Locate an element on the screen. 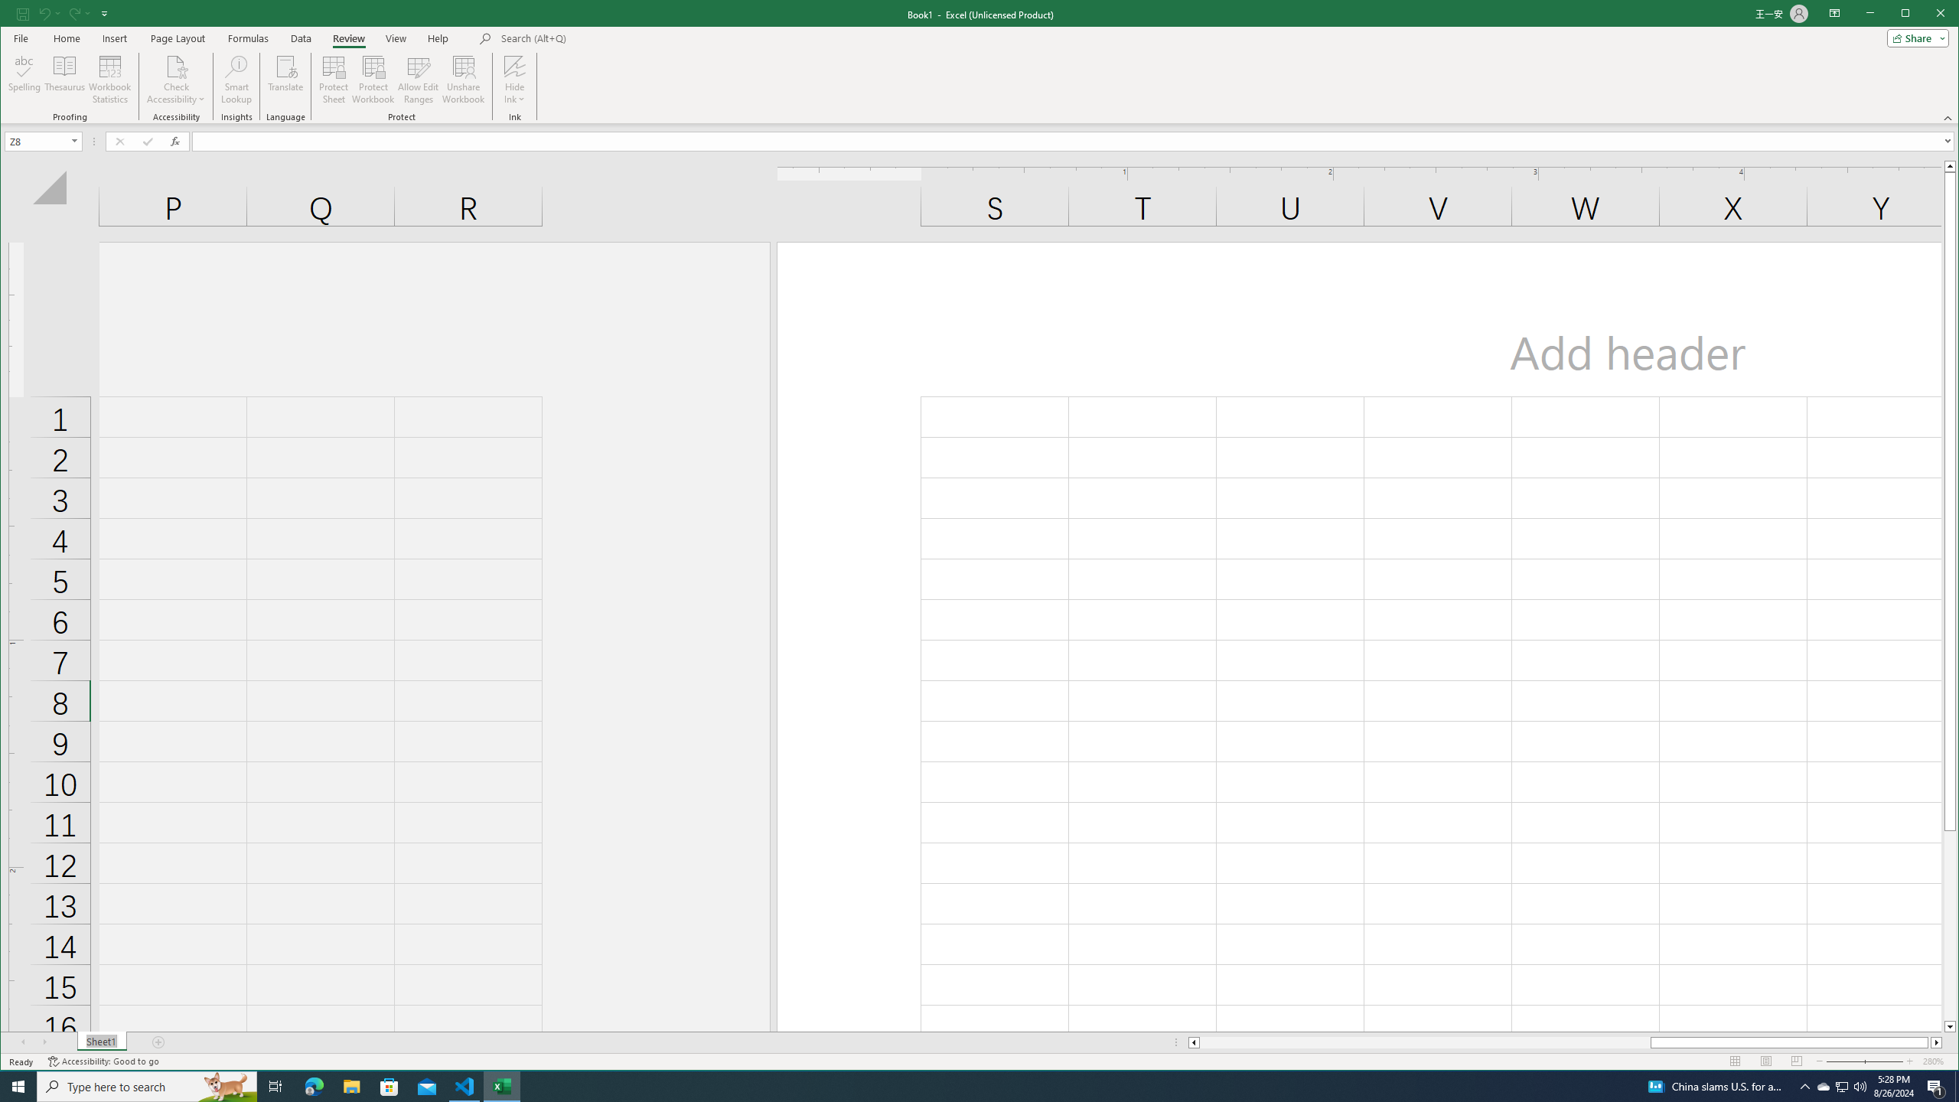  Microsoft Edge is located at coordinates (314, 1087).